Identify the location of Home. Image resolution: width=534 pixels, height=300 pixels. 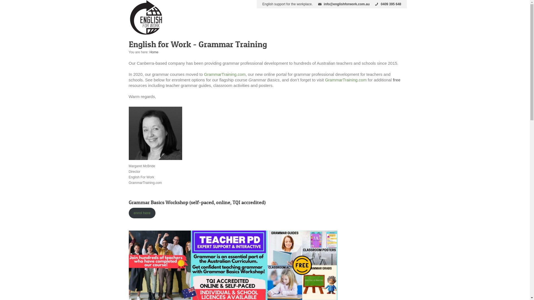
(154, 52).